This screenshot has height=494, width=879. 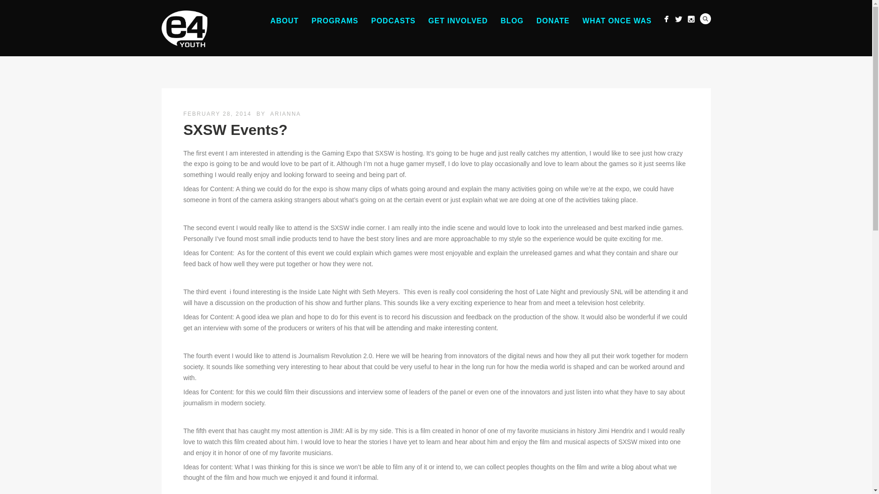 I want to click on GET INVOLVED, so click(x=458, y=21).